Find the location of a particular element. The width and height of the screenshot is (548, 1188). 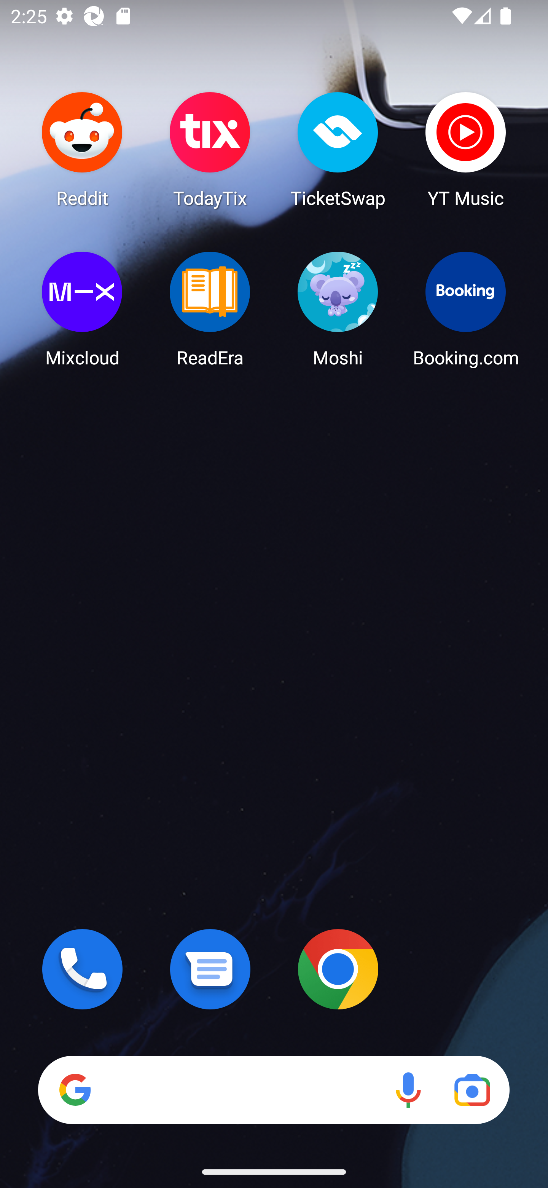

Google Lens is located at coordinates (472, 1090).